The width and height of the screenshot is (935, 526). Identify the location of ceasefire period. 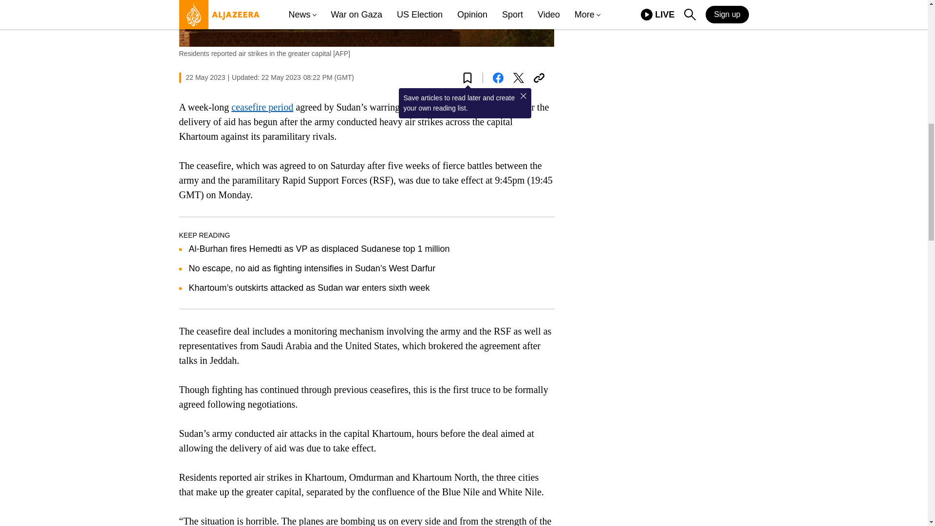
(262, 107).